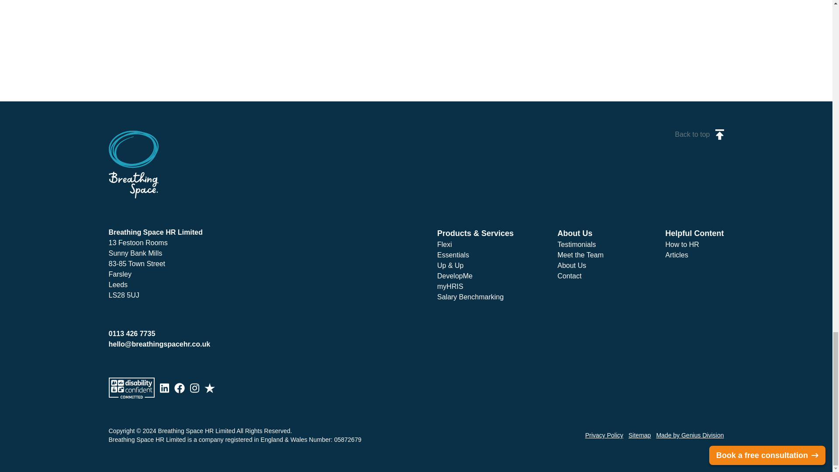 The image size is (839, 472). Describe the element at coordinates (194, 388) in the screenshot. I see `Instagram` at that location.